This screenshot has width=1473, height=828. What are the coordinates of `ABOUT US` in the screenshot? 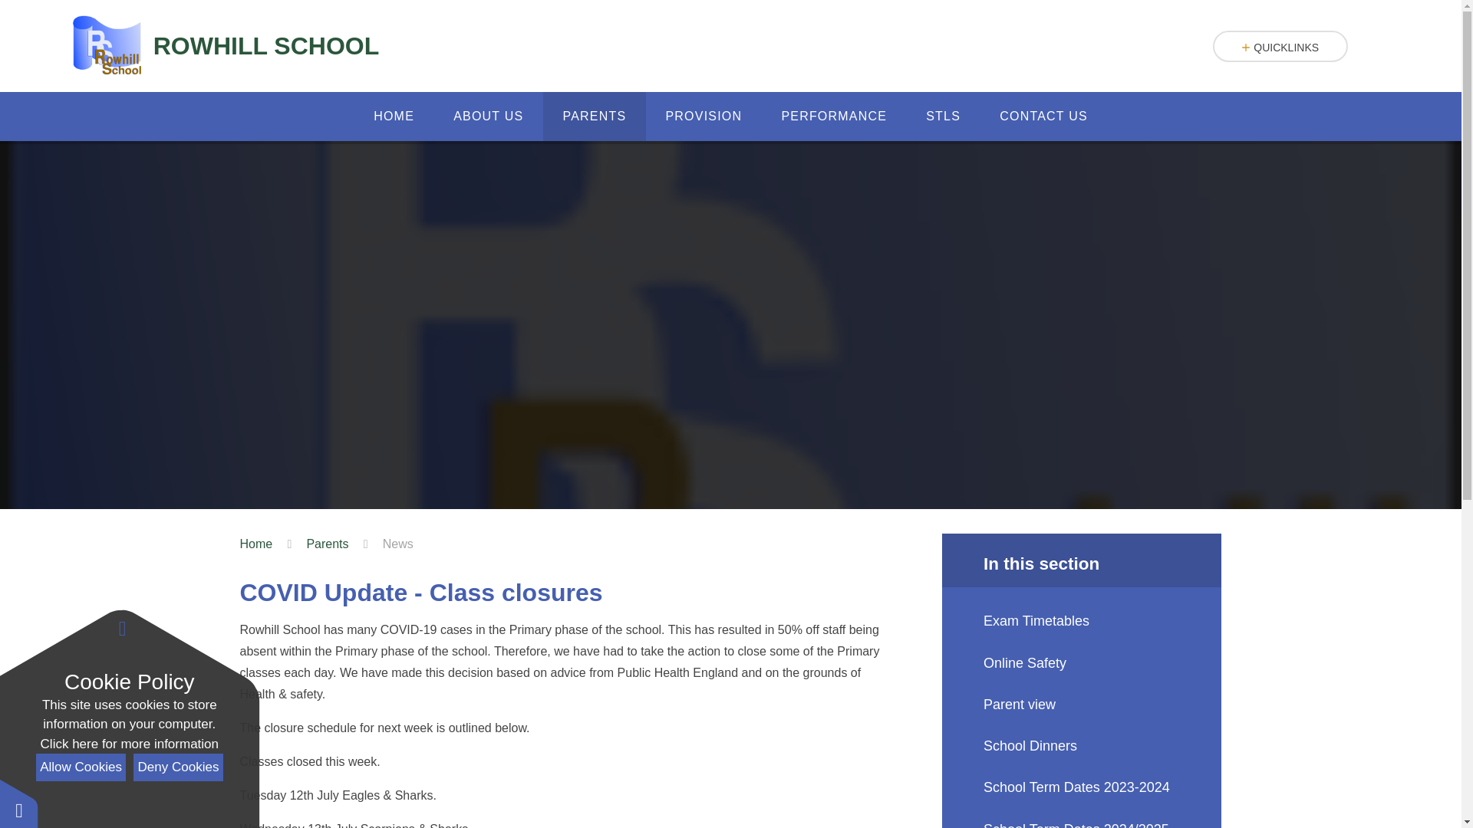 It's located at (489, 116).